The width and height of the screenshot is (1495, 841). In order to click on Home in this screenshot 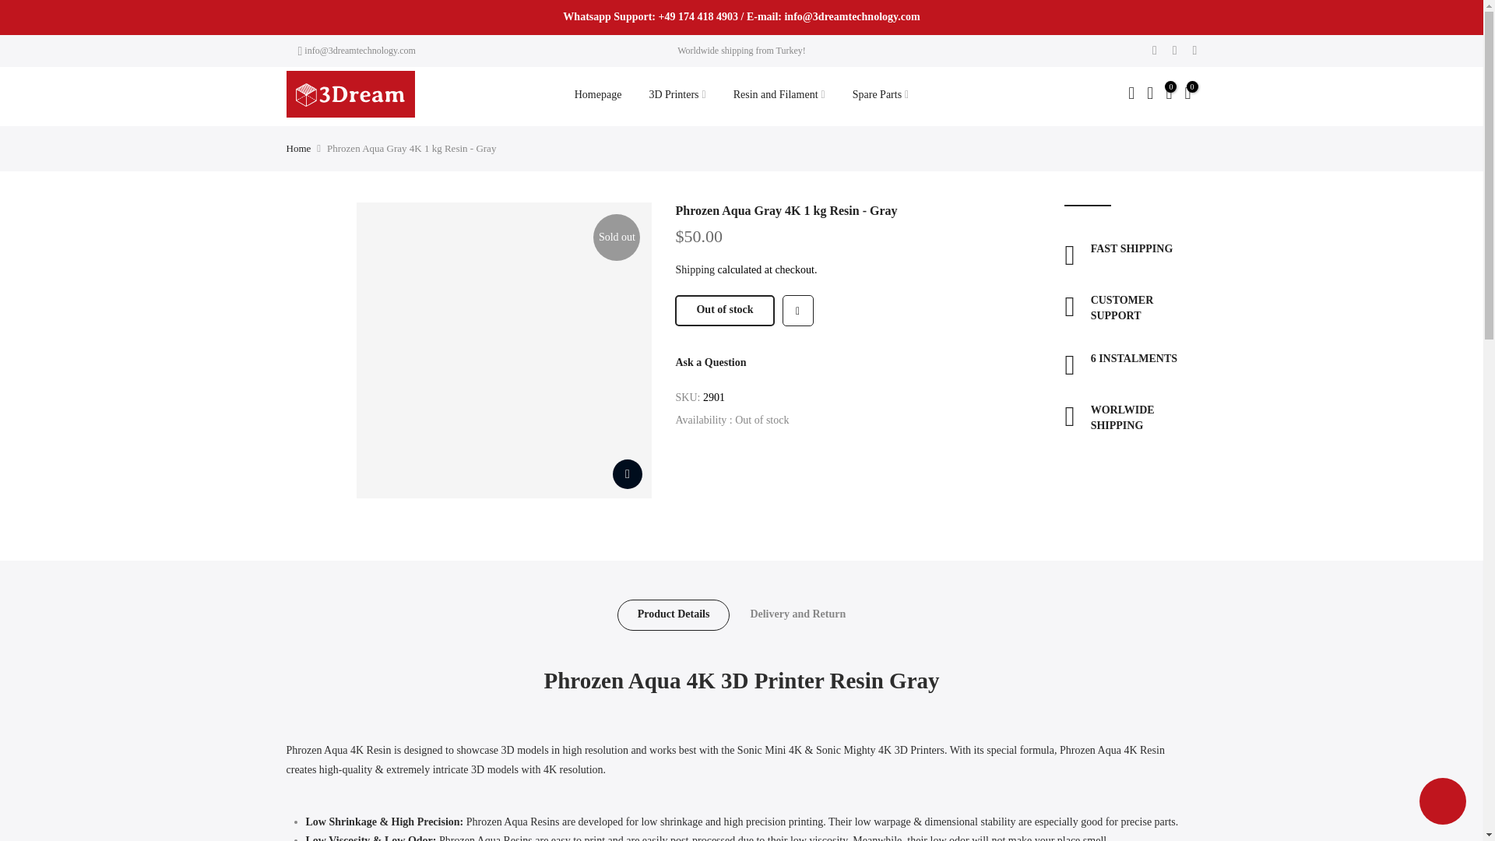, I will do `click(299, 148)`.